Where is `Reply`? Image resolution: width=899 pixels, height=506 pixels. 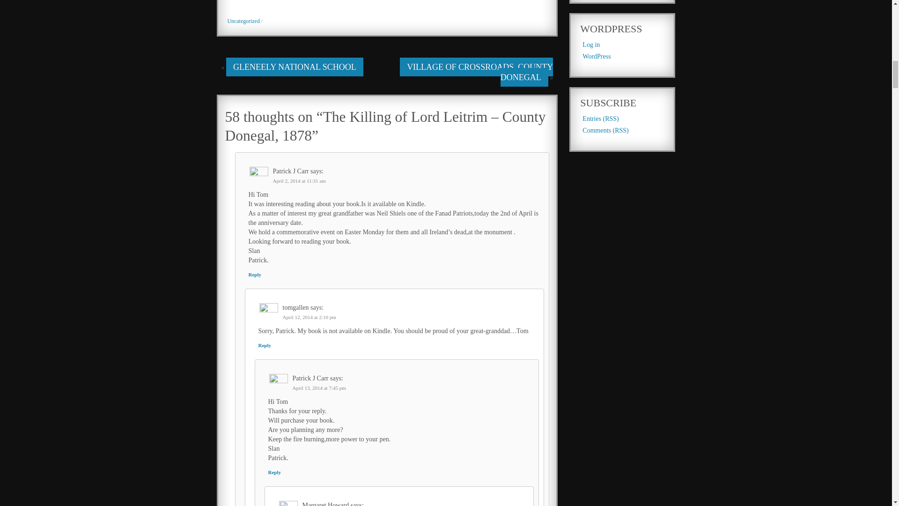
Reply is located at coordinates (255, 274).